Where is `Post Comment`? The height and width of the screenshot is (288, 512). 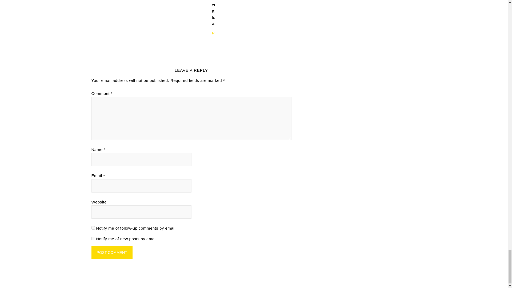 Post Comment is located at coordinates (111, 252).